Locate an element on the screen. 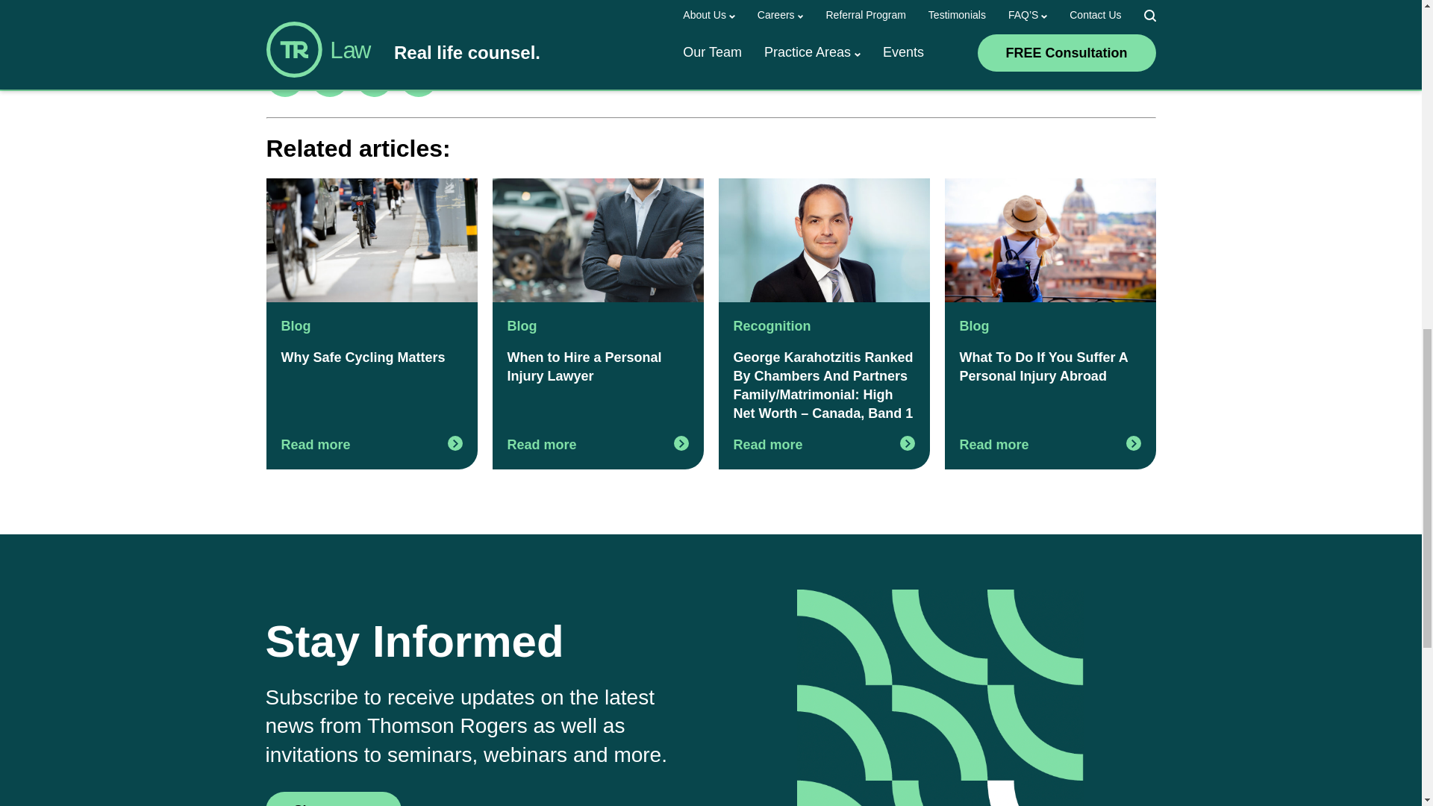 The width and height of the screenshot is (1433, 806). Sign up now is located at coordinates (334, 799).